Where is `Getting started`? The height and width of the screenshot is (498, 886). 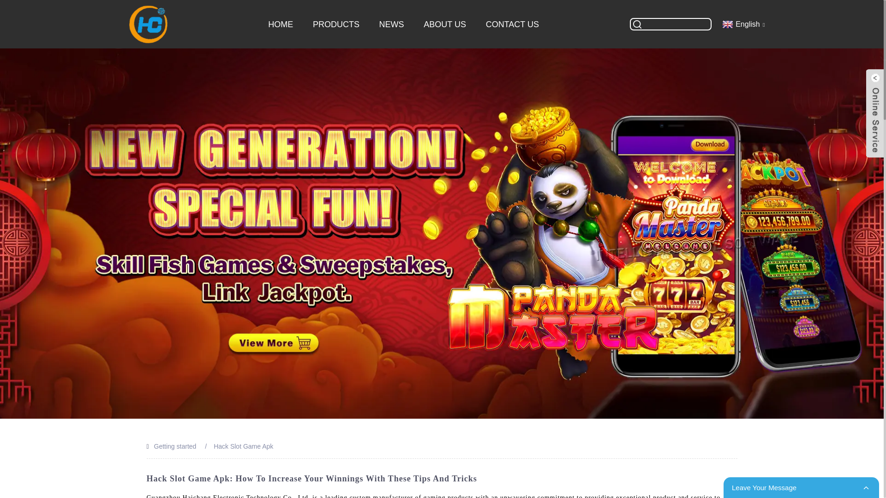
Getting started is located at coordinates (175, 446).